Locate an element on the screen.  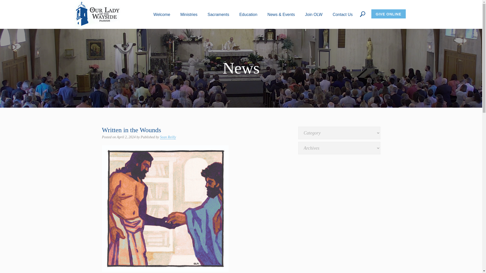
Sacraments is located at coordinates (218, 14).